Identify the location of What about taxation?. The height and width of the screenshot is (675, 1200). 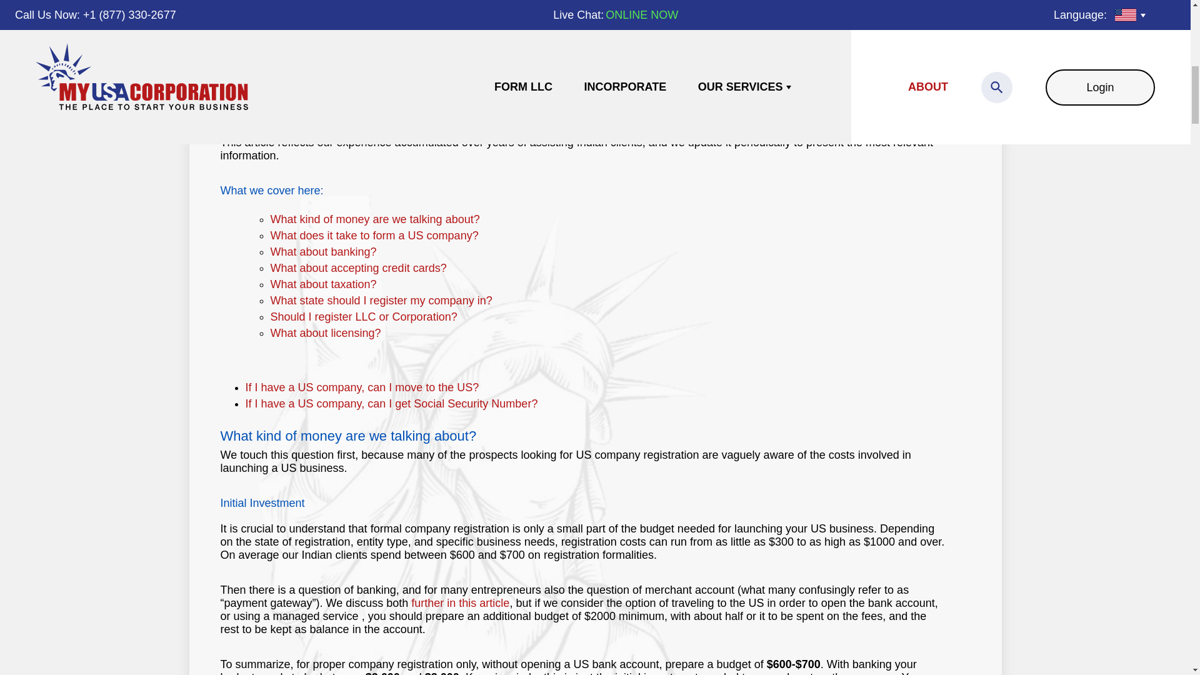
(323, 284).